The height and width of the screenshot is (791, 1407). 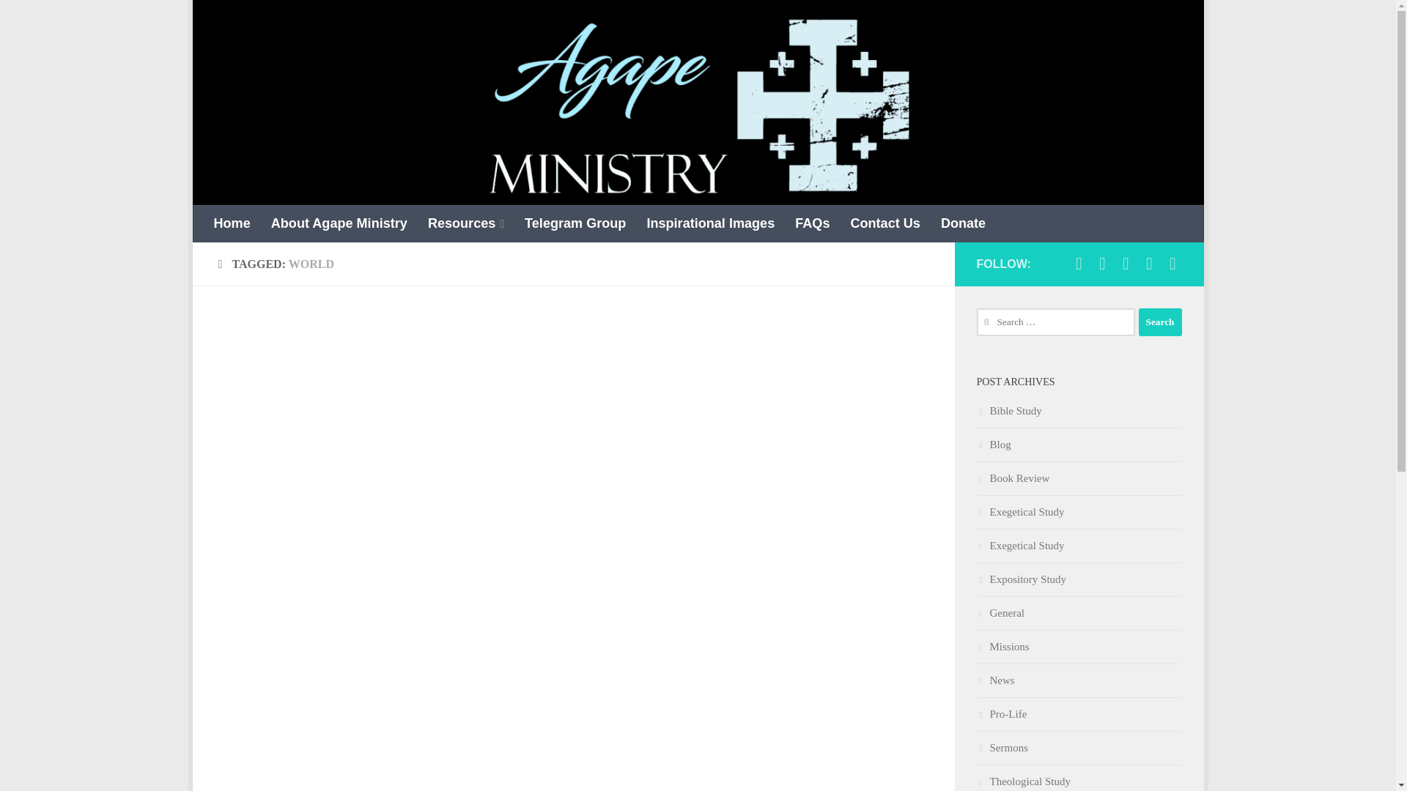 I want to click on FAQs, so click(x=812, y=223).